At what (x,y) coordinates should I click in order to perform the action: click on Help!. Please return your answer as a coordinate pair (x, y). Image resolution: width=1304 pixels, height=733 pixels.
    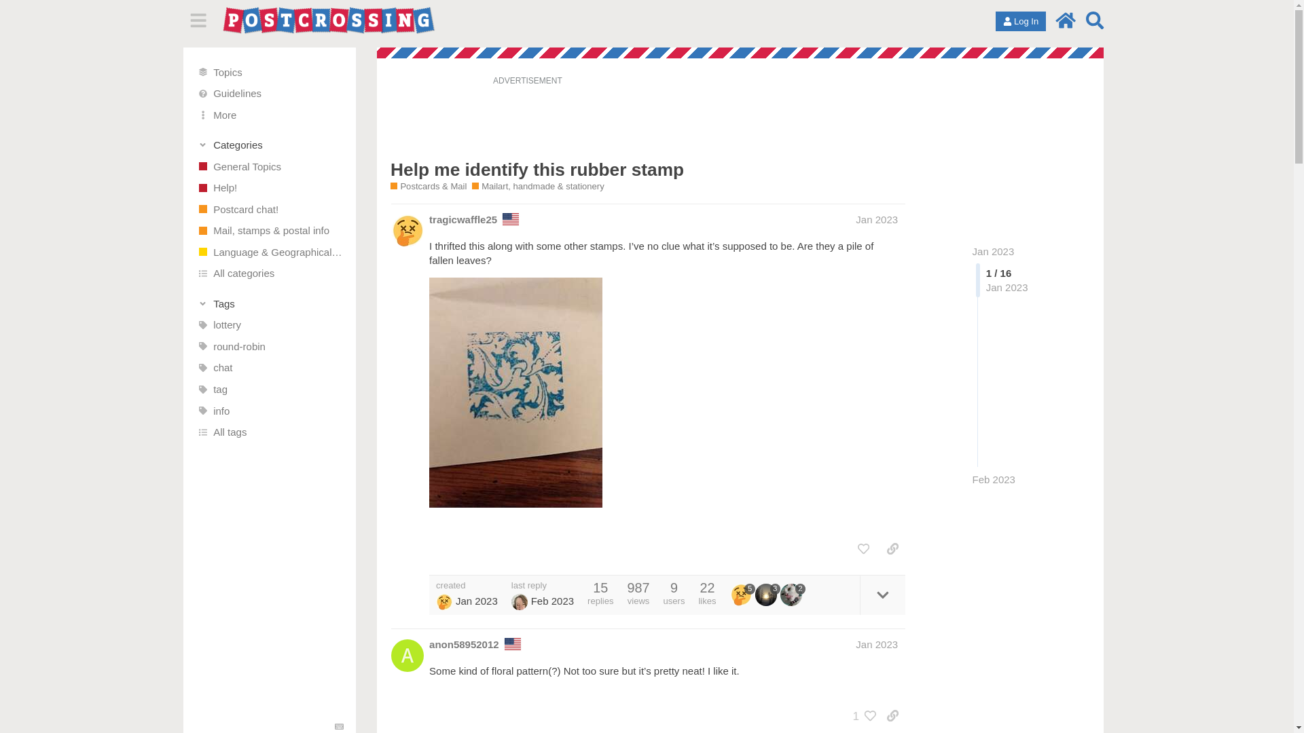
    Looking at the image, I should click on (270, 187).